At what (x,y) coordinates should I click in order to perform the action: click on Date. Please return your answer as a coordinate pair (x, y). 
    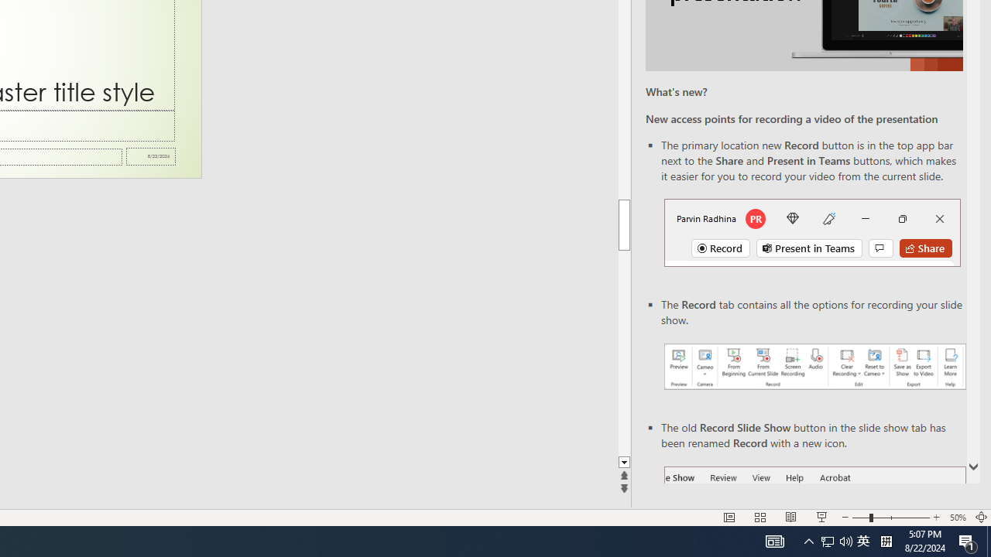
    Looking at the image, I should click on (150, 156).